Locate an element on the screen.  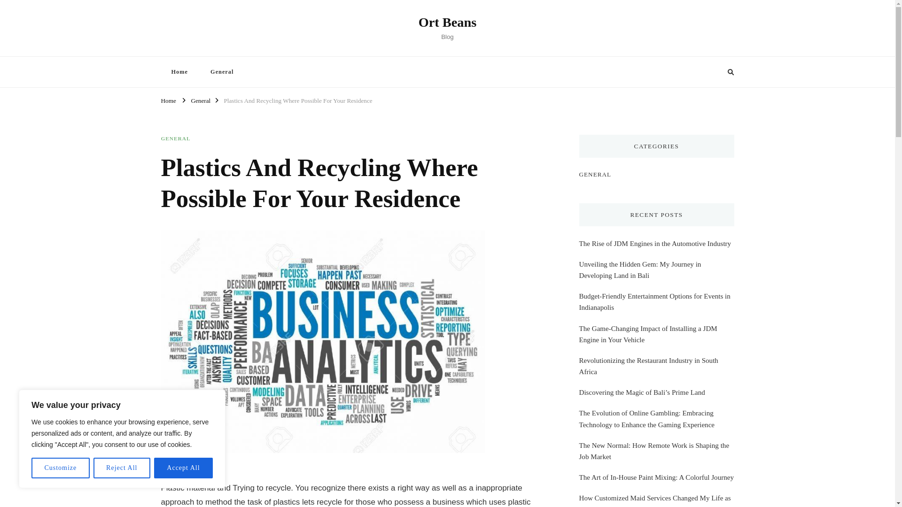
Ort Beans is located at coordinates (447, 22).